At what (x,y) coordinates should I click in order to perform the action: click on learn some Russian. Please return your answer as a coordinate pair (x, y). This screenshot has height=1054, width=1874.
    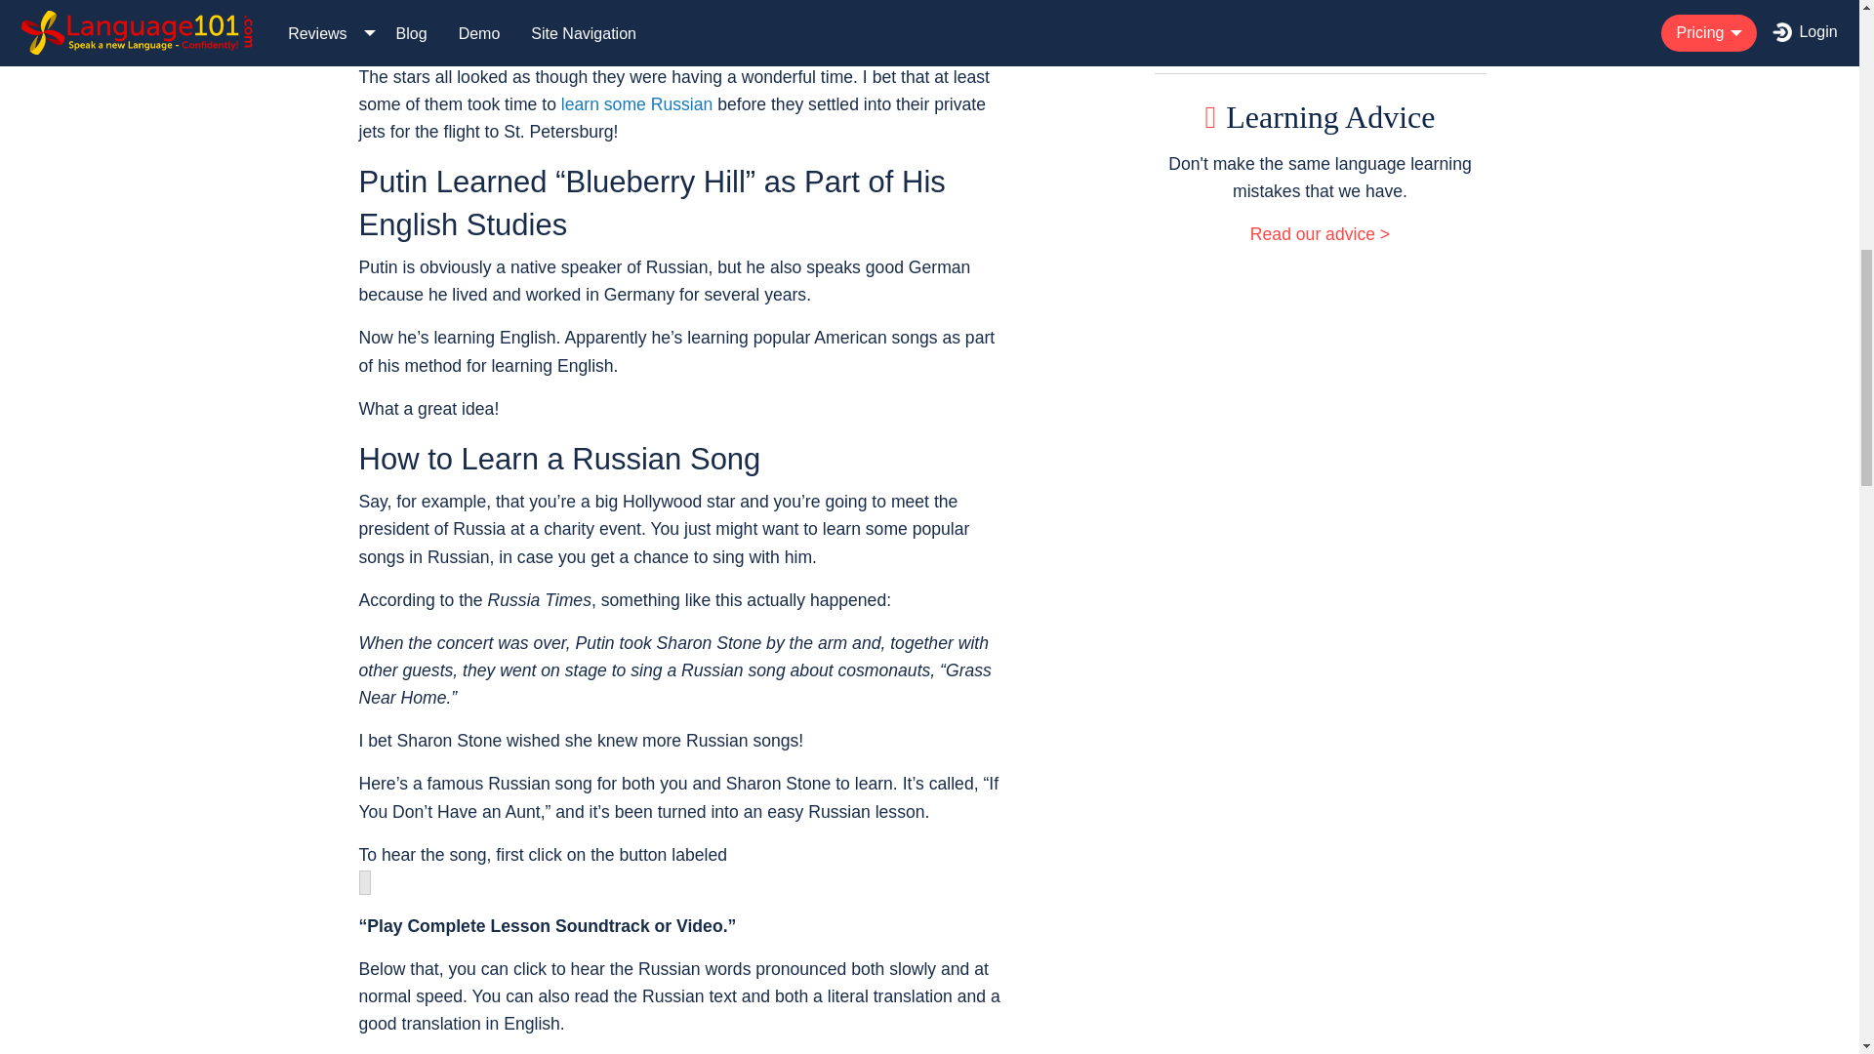
    Looking at the image, I should click on (636, 103).